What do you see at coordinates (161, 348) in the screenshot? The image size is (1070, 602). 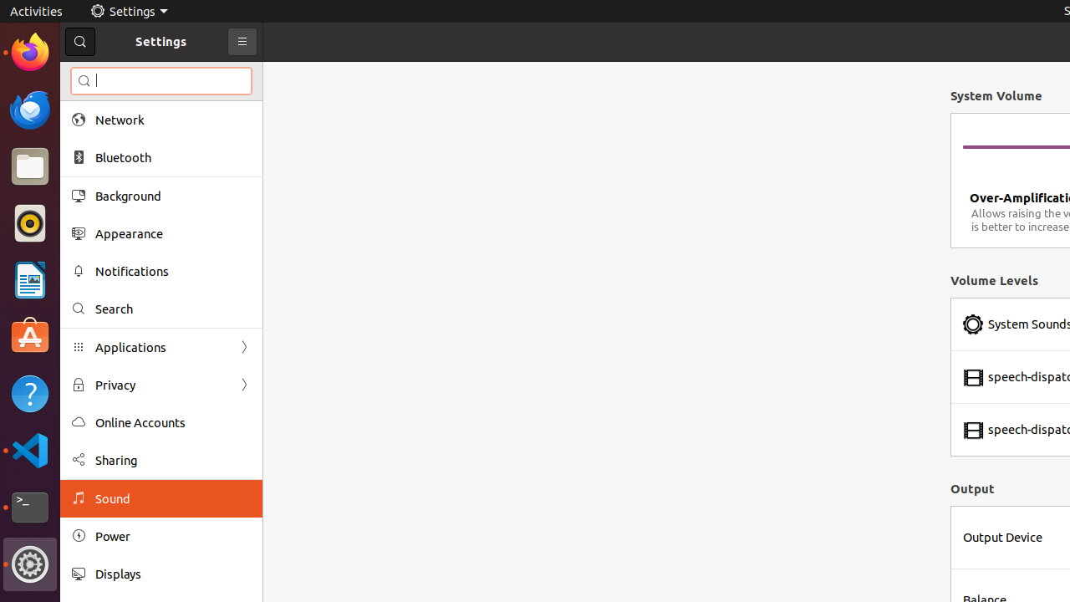 I see `Applications` at bounding box center [161, 348].